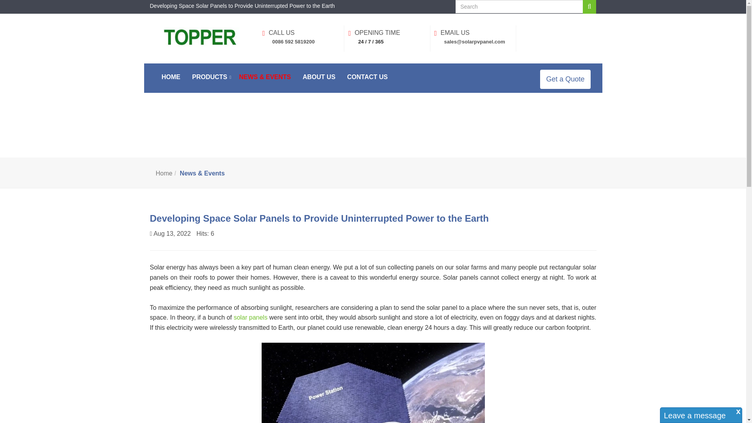 This screenshot has height=423, width=752. What do you see at coordinates (319, 77) in the screenshot?
I see `About Us` at bounding box center [319, 77].